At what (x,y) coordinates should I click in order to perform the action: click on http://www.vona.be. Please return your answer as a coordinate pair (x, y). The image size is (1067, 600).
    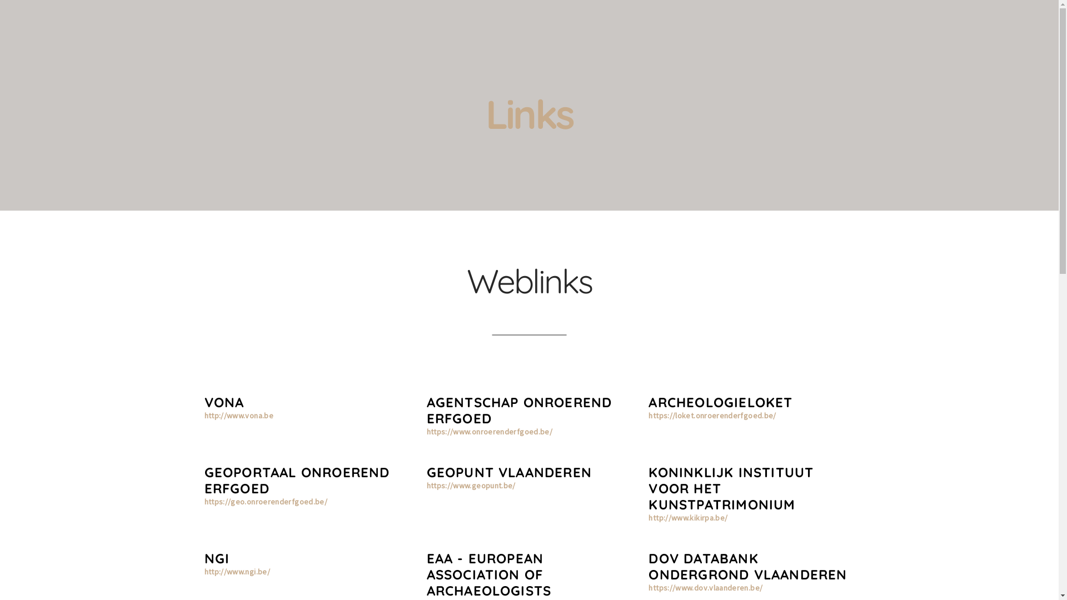
    Looking at the image, I should click on (239, 416).